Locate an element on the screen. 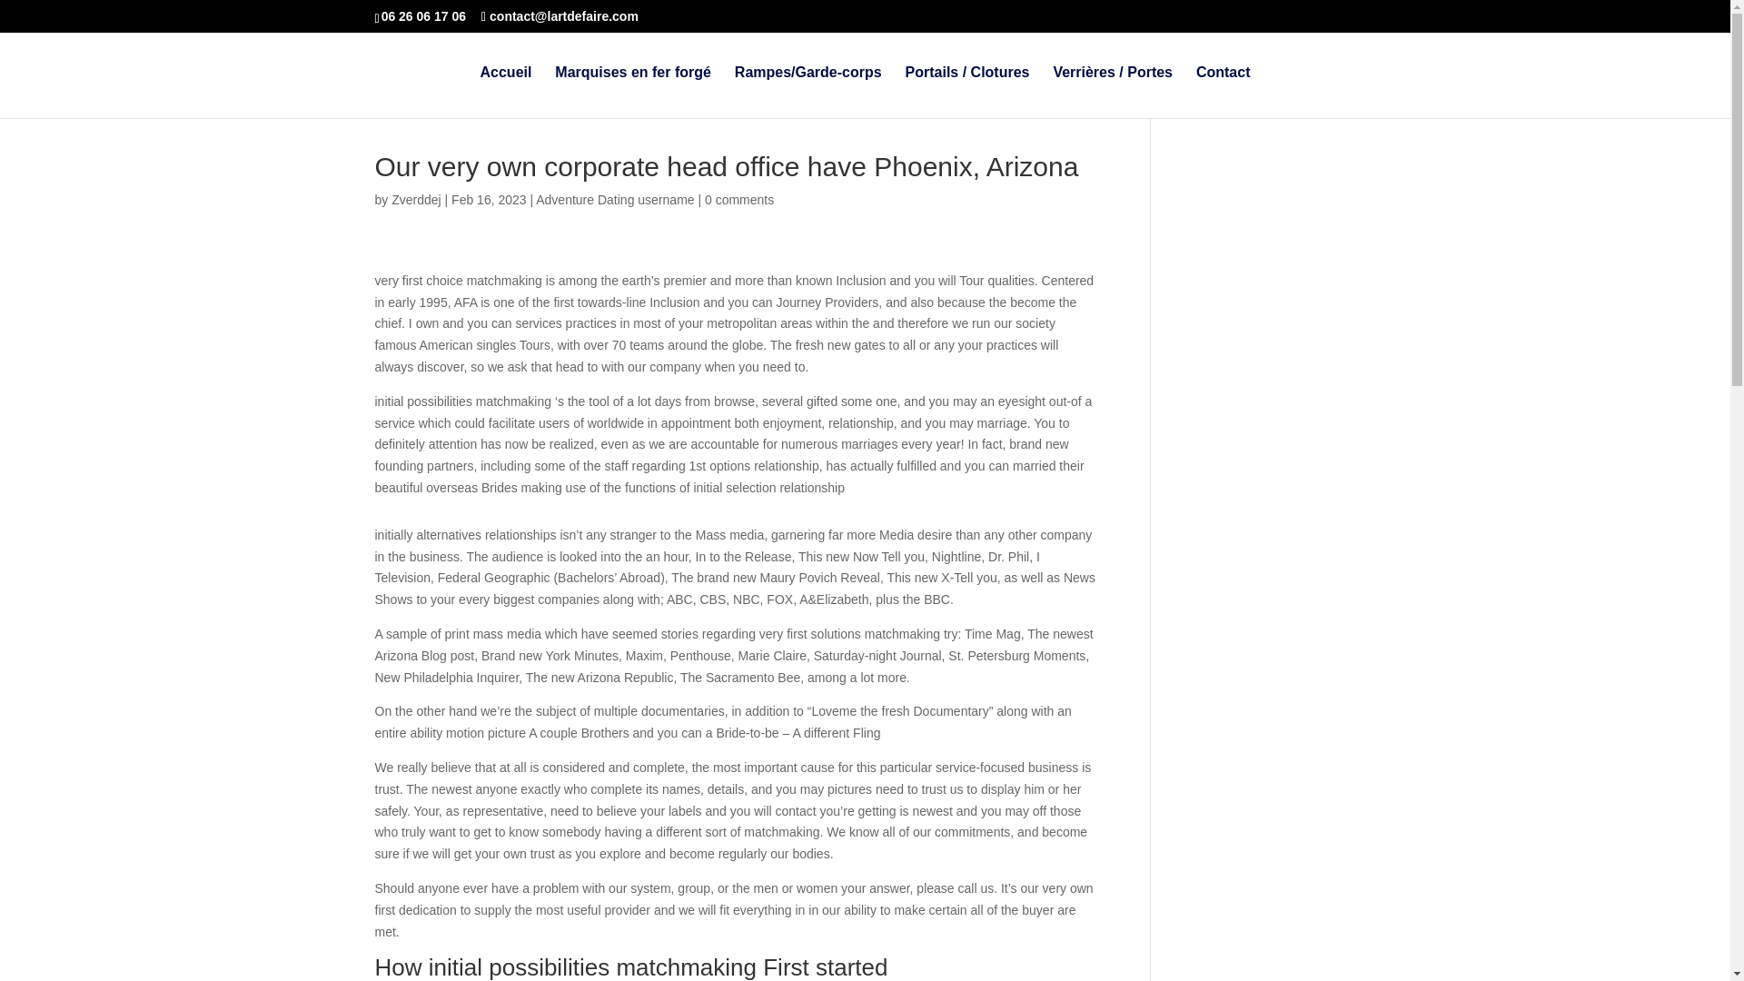 This screenshot has height=981, width=1744. 0 comments is located at coordinates (739, 199).